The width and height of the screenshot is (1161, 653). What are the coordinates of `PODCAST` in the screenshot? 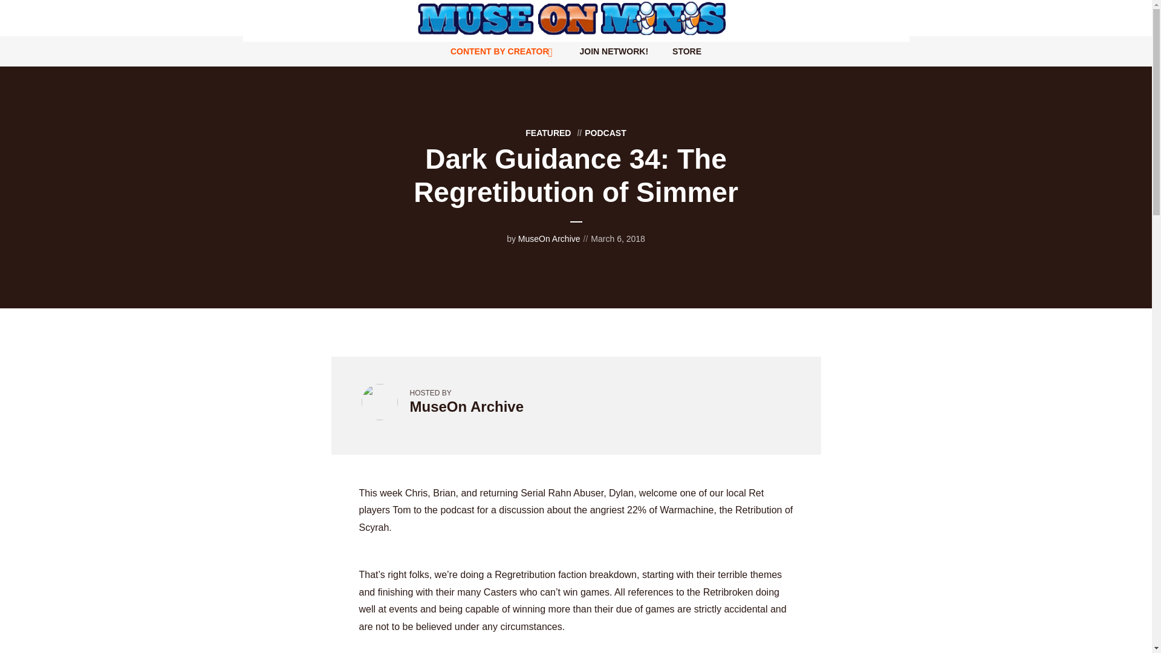 It's located at (599, 132).